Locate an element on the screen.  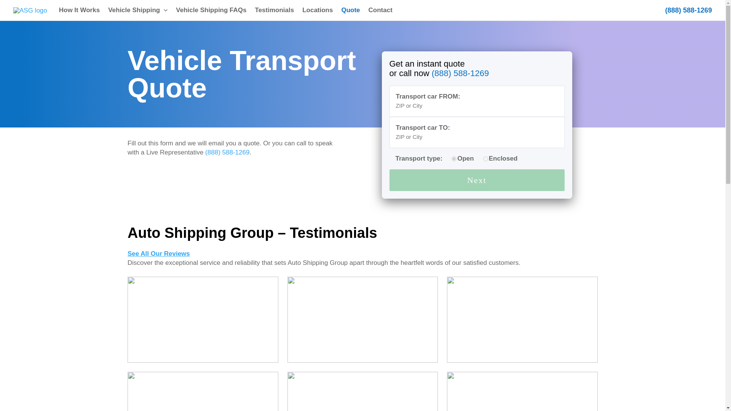
Next is located at coordinates (477, 180).